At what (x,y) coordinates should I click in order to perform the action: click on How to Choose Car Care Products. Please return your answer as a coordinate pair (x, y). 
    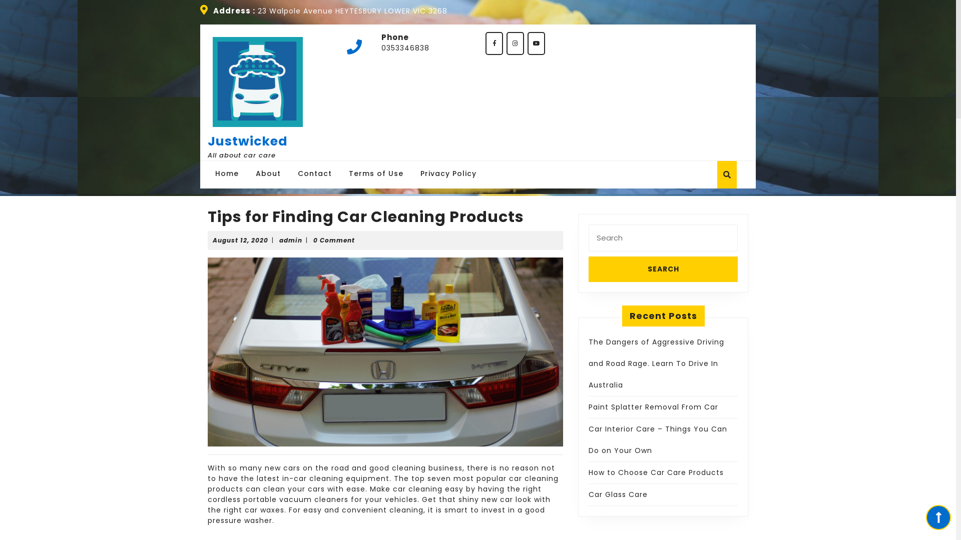
    Looking at the image, I should click on (656, 472).